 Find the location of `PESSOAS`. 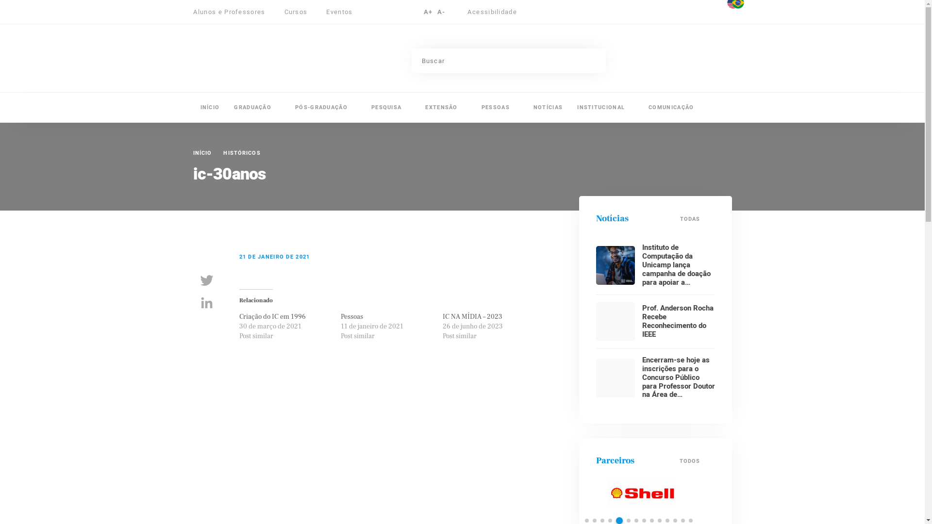

PESSOAS is located at coordinates (500, 108).